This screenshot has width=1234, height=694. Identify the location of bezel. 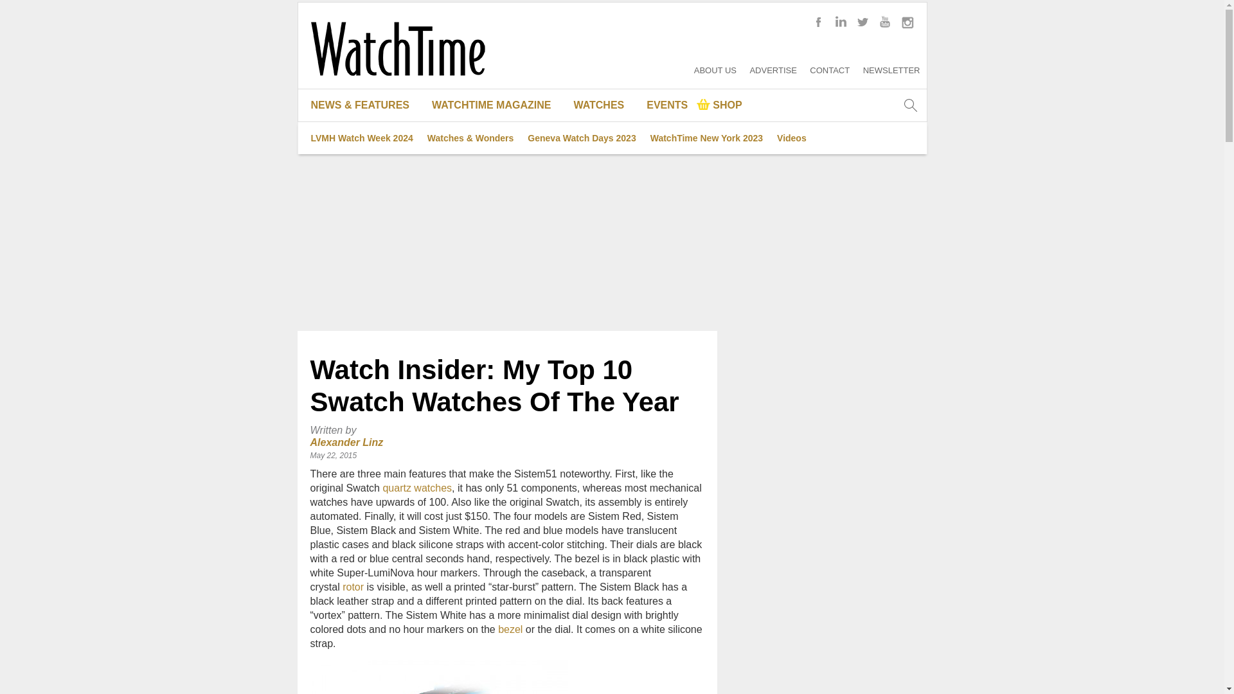
(510, 629).